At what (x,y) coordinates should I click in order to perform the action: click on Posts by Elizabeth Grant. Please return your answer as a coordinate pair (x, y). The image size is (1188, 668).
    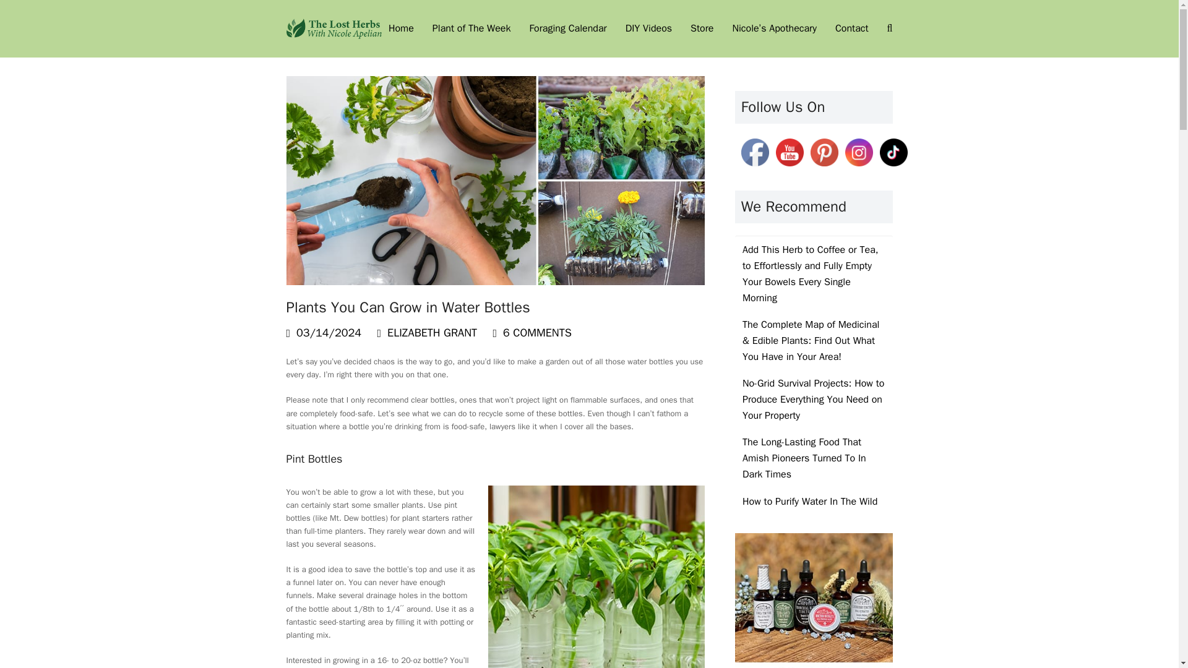
    Looking at the image, I should click on (432, 333).